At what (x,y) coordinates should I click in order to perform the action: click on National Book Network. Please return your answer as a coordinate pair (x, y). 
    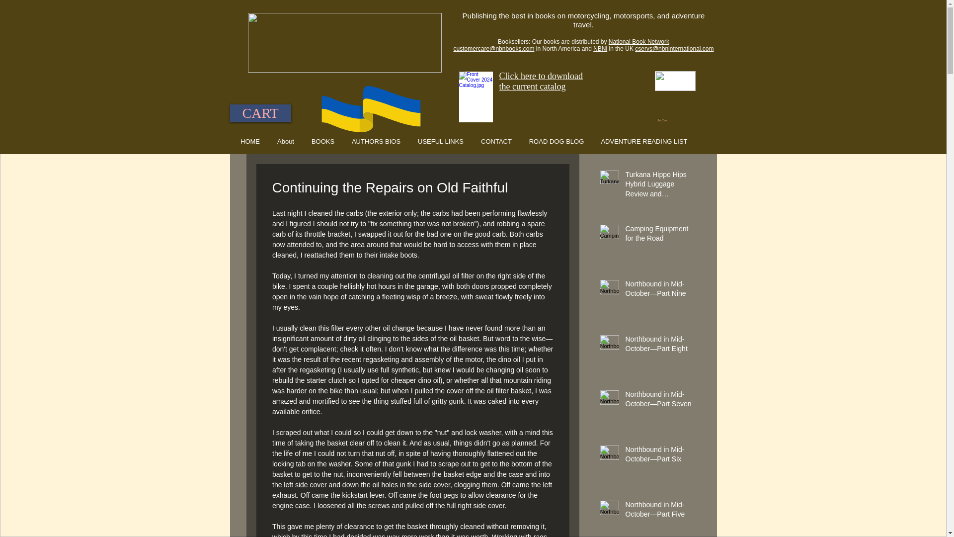
    Looking at the image, I should click on (639, 41).